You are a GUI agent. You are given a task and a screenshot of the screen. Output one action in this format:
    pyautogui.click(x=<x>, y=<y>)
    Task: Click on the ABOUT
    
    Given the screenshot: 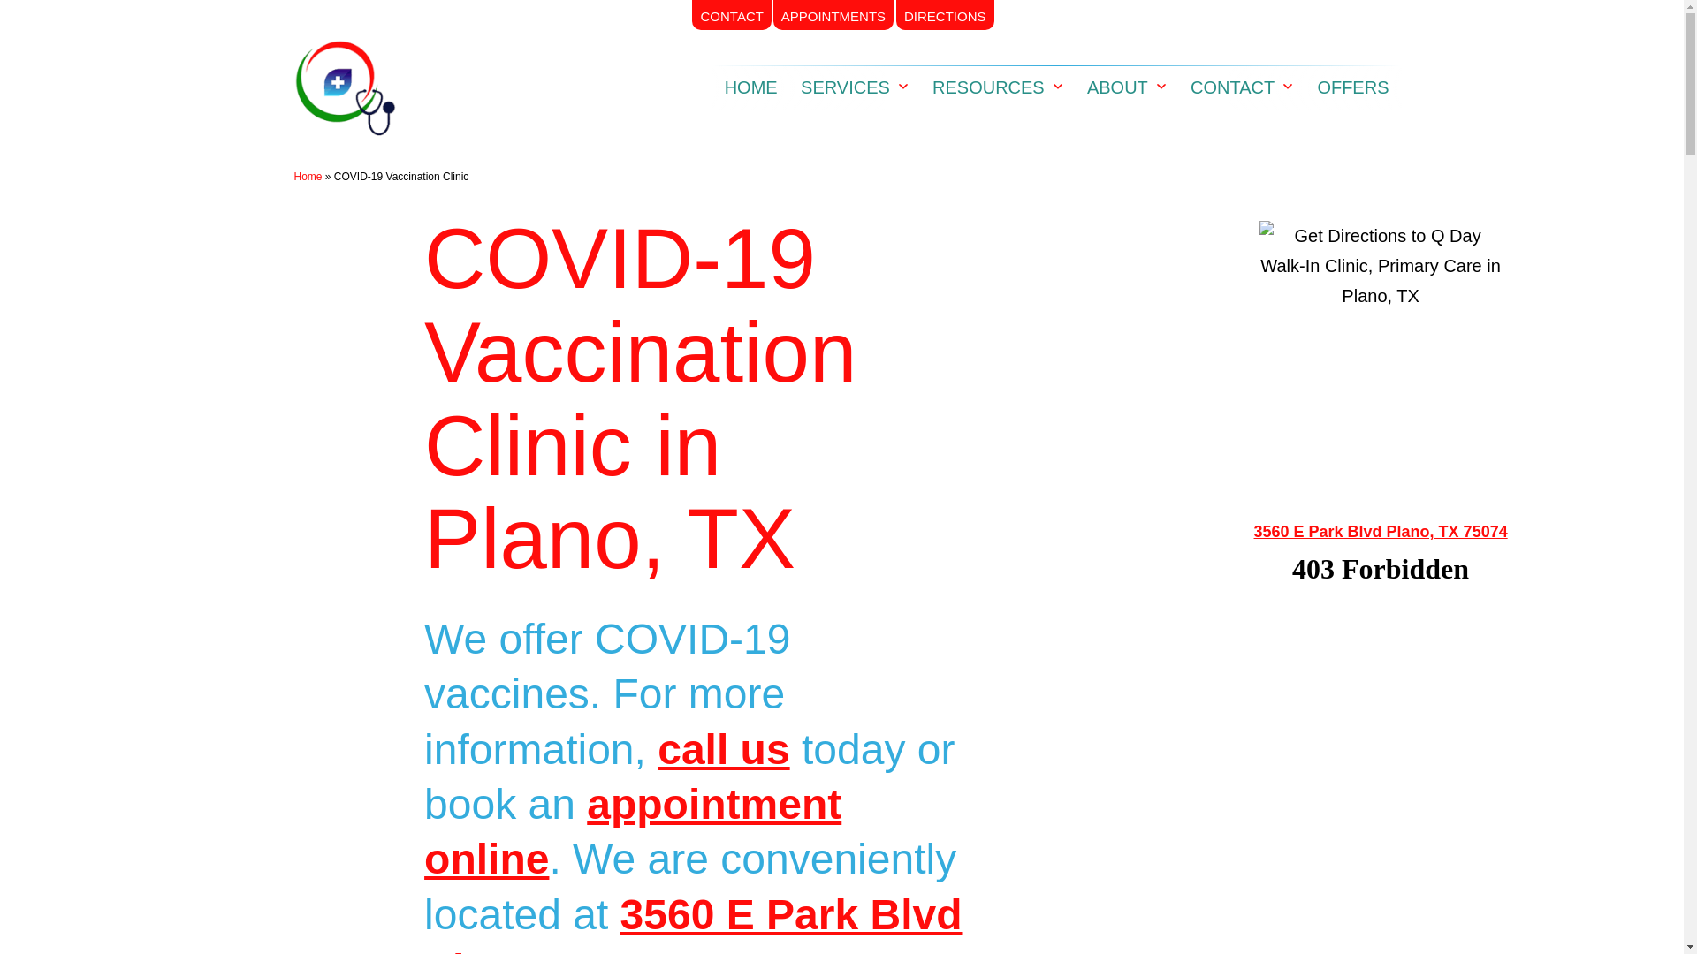 What is the action you would take?
    pyautogui.click(x=1117, y=87)
    